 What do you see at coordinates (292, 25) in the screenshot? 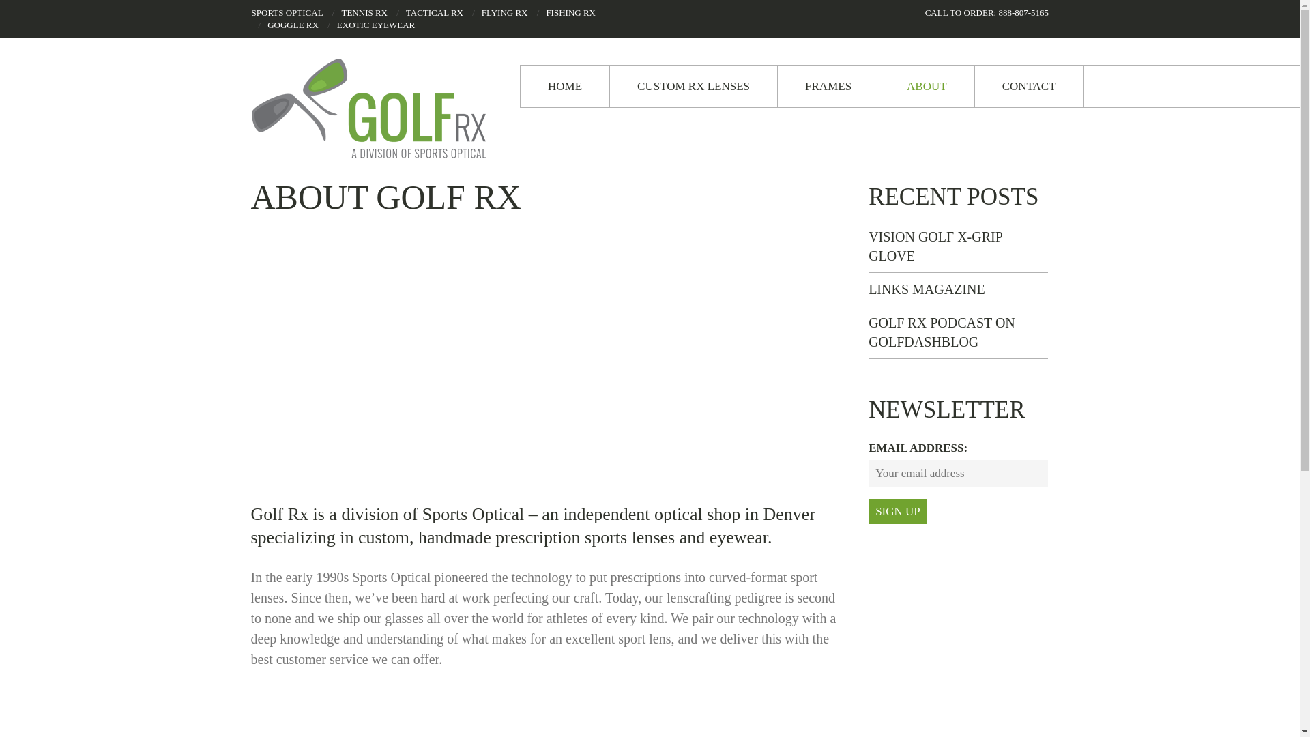
I see `GOGGLE RX` at bounding box center [292, 25].